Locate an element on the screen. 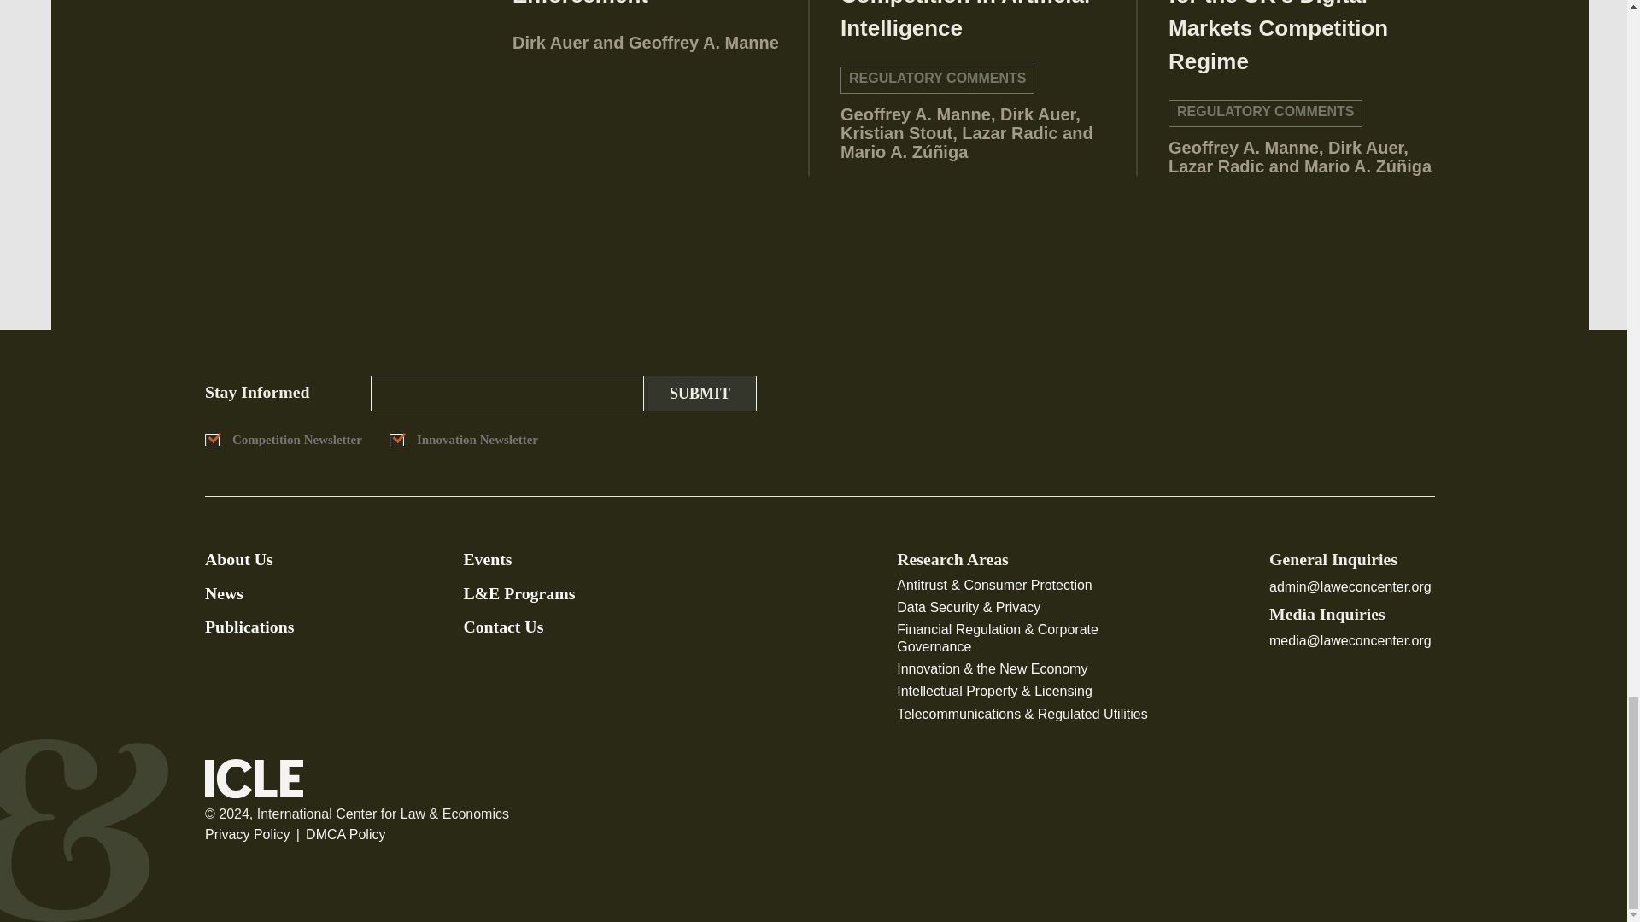 This screenshot has width=1640, height=922. Posts by Lazar Radic is located at coordinates (1216, 166).